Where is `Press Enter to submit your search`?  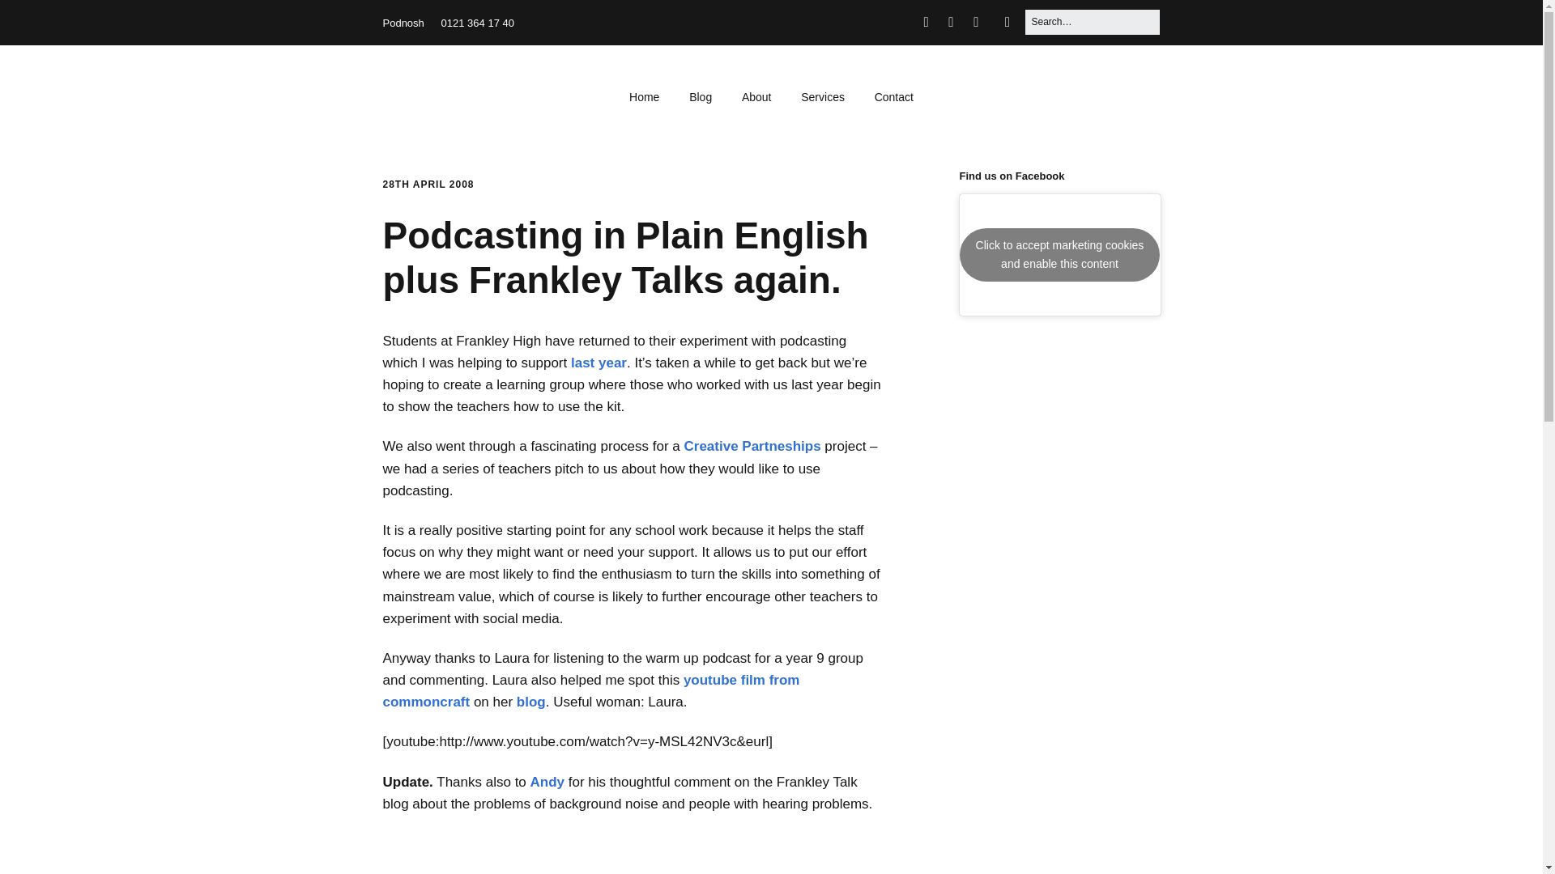 Press Enter to submit your search is located at coordinates (1092, 22).